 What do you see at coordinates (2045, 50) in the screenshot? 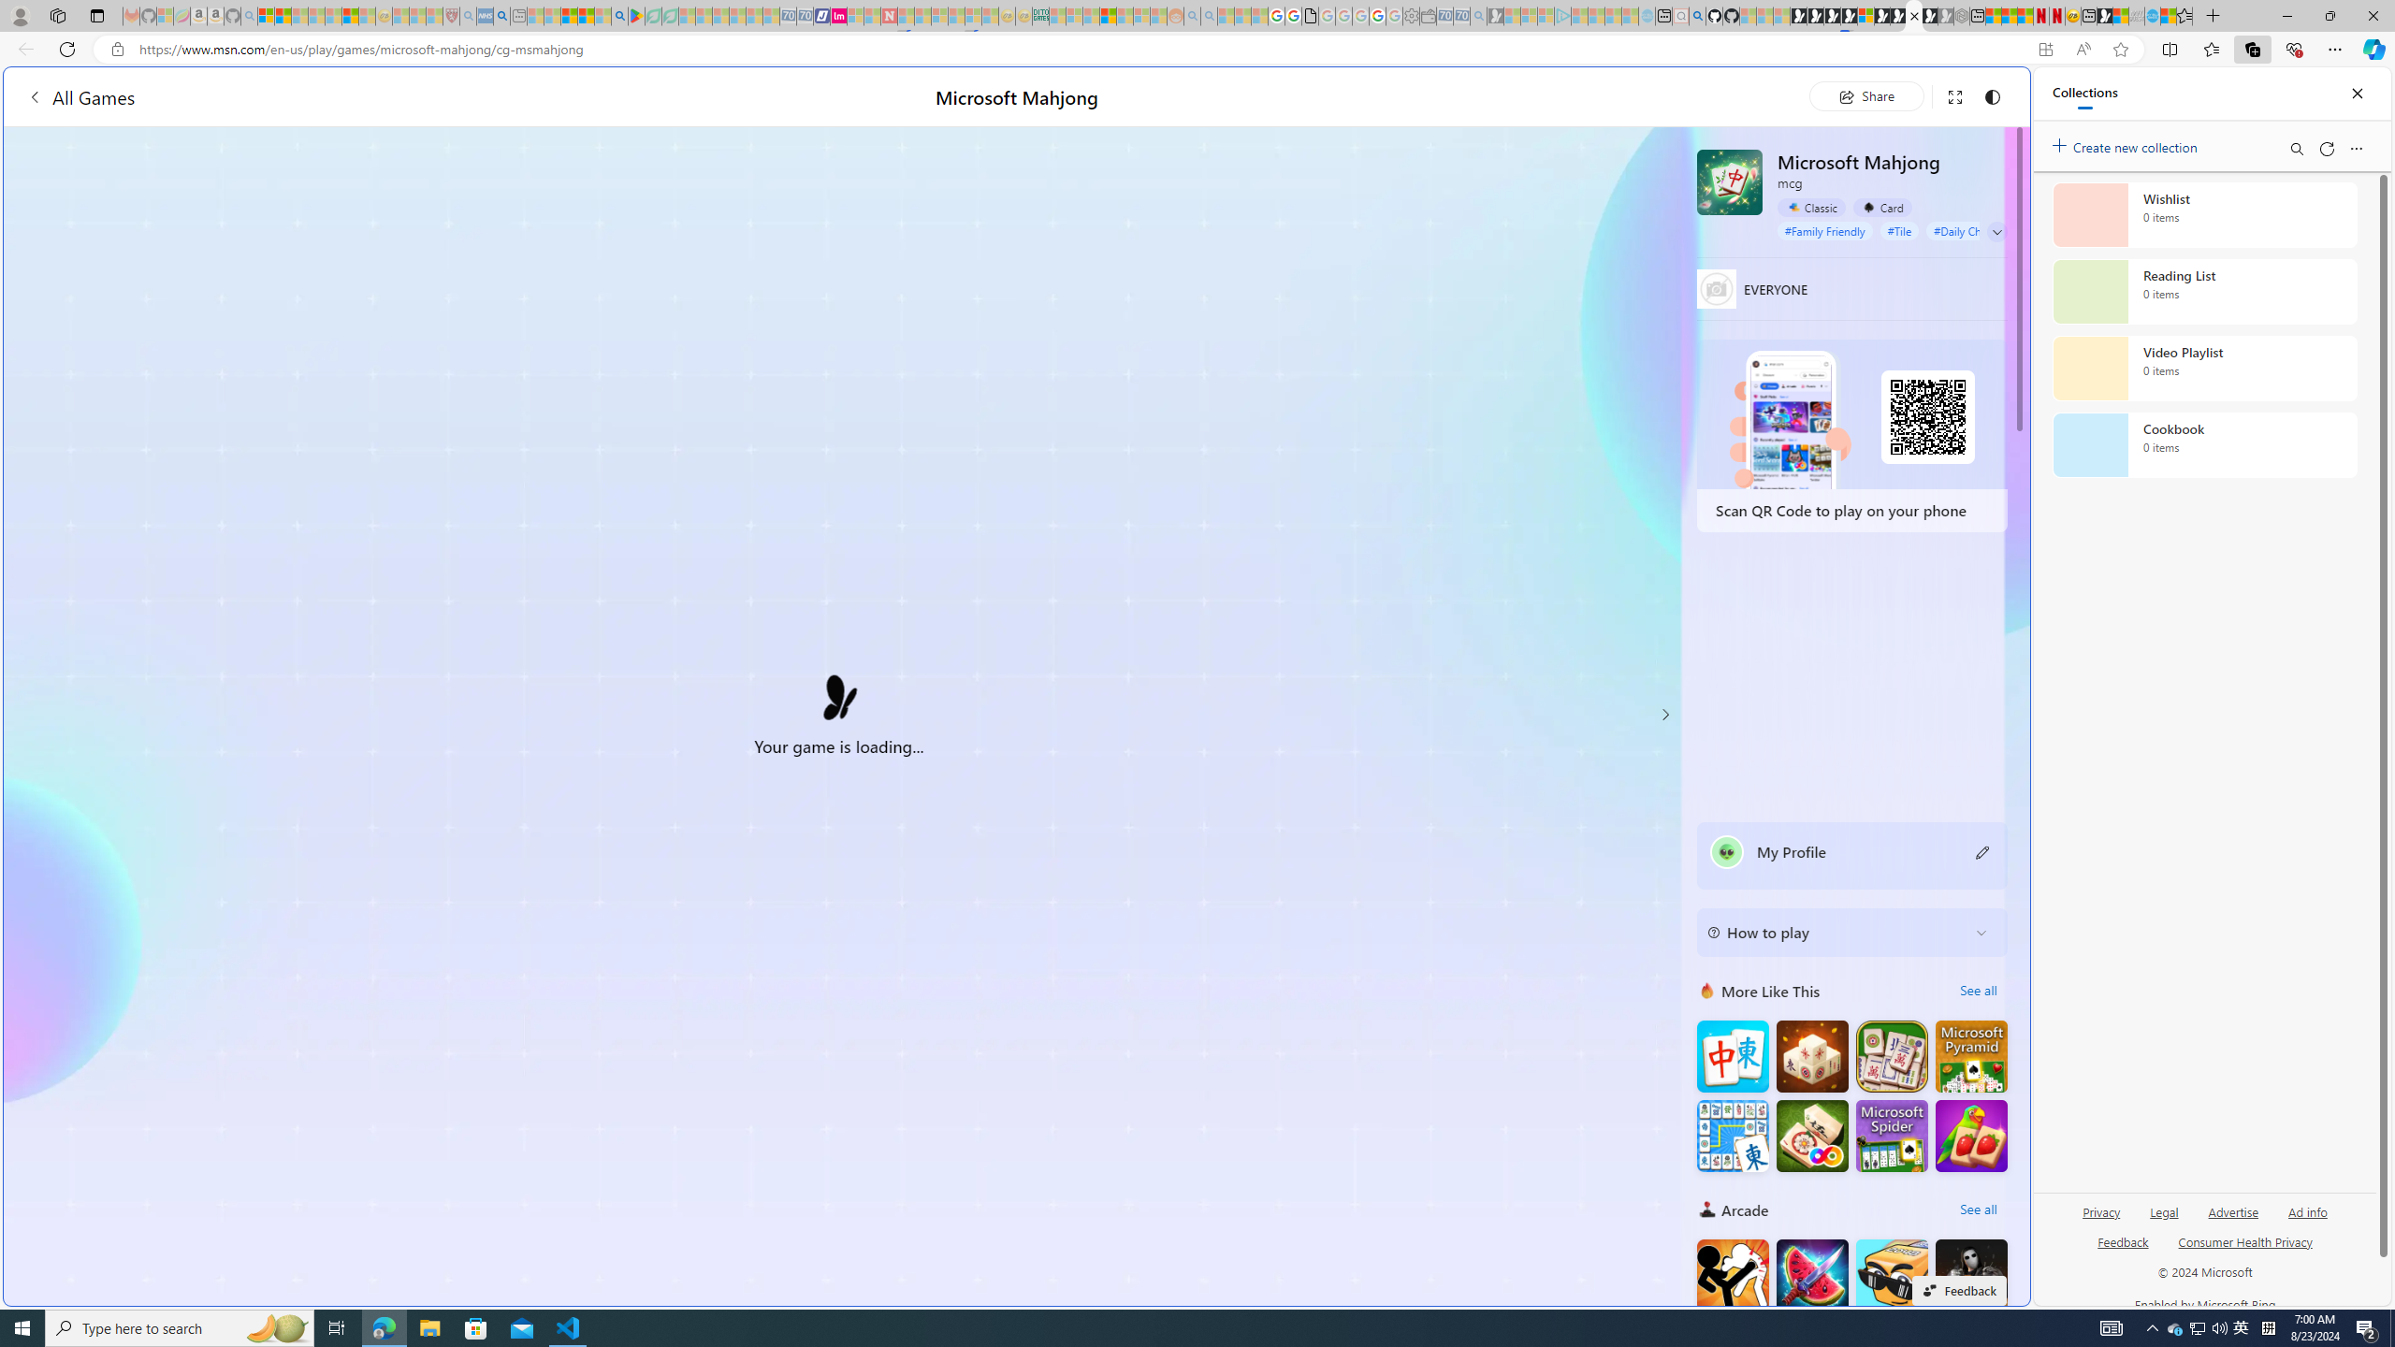
I see `App available. Install Microsoft Mahjong` at bounding box center [2045, 50].